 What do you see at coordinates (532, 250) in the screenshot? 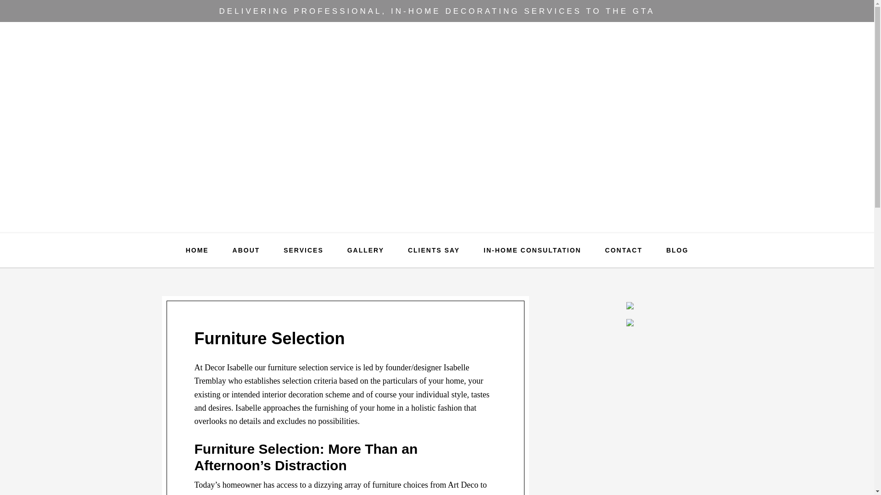
I see `IN-HOME CONSULTATION` at bounding box center [532, 250].